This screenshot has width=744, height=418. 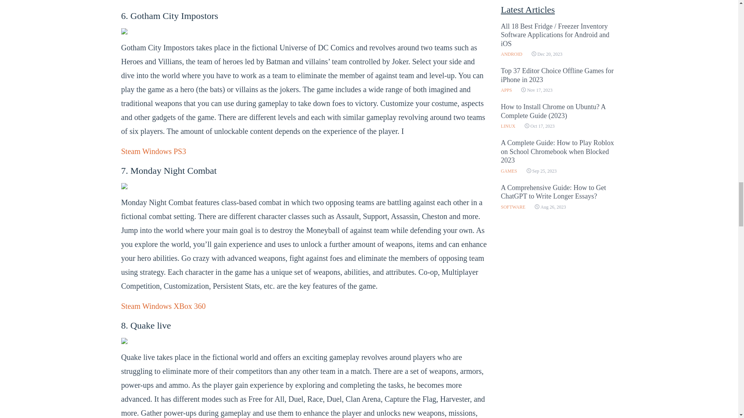 I want to click on Mac, so click(x=180, y=0).